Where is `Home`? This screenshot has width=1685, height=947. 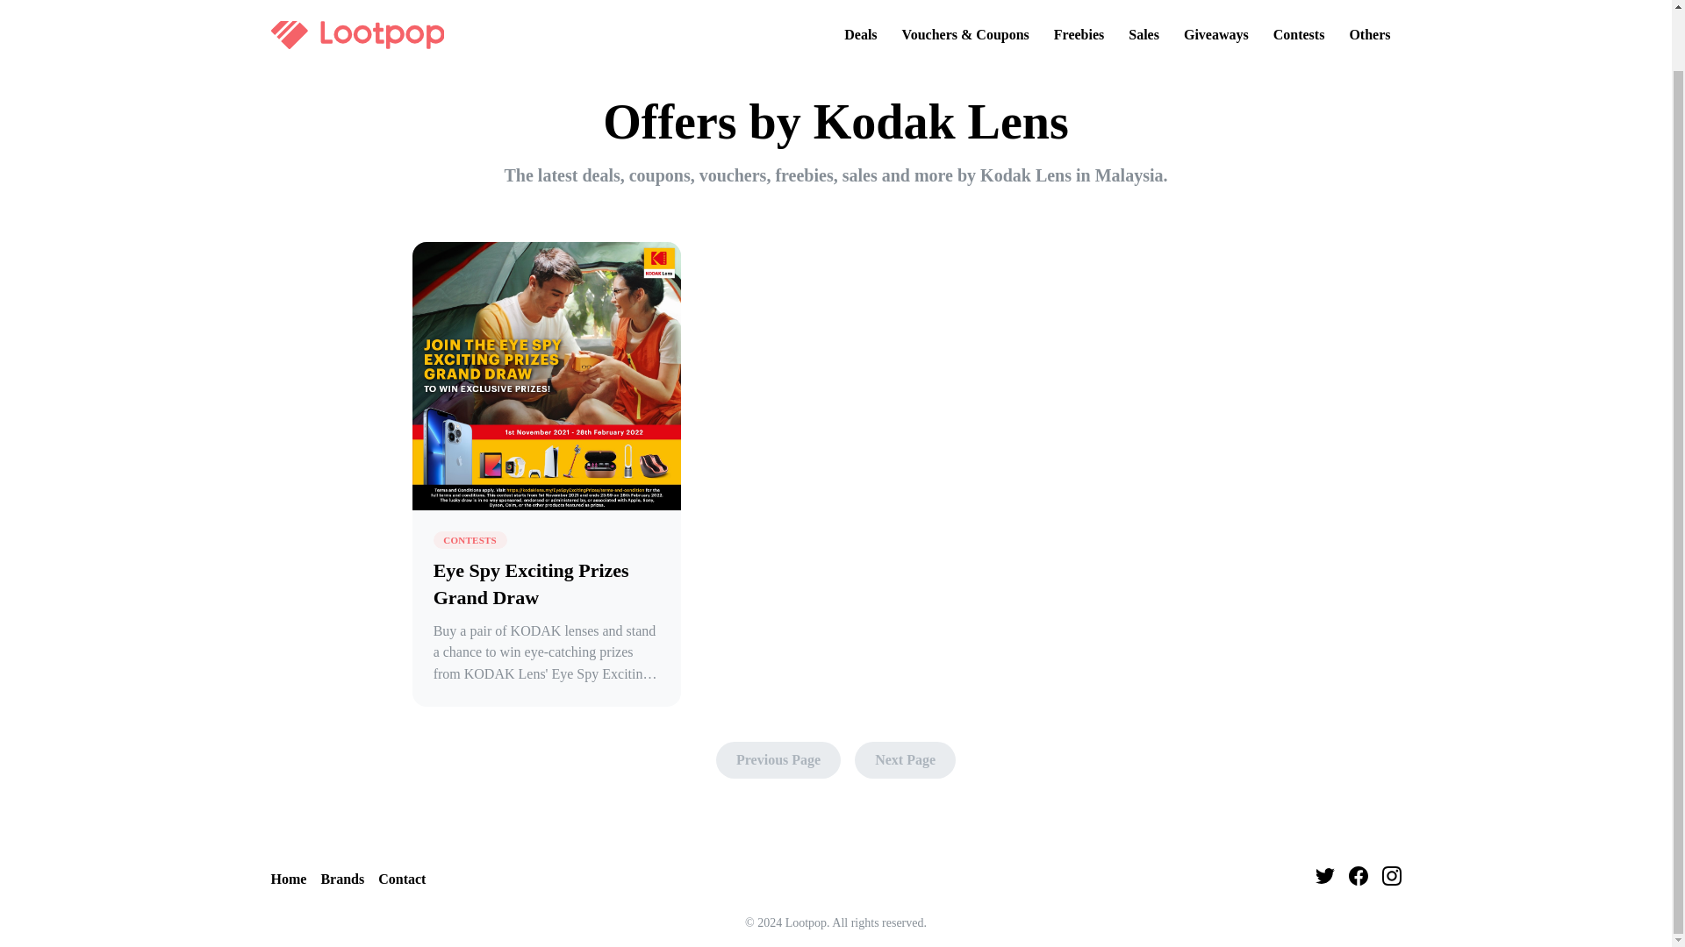 Home is located at coordinates (288, 880).